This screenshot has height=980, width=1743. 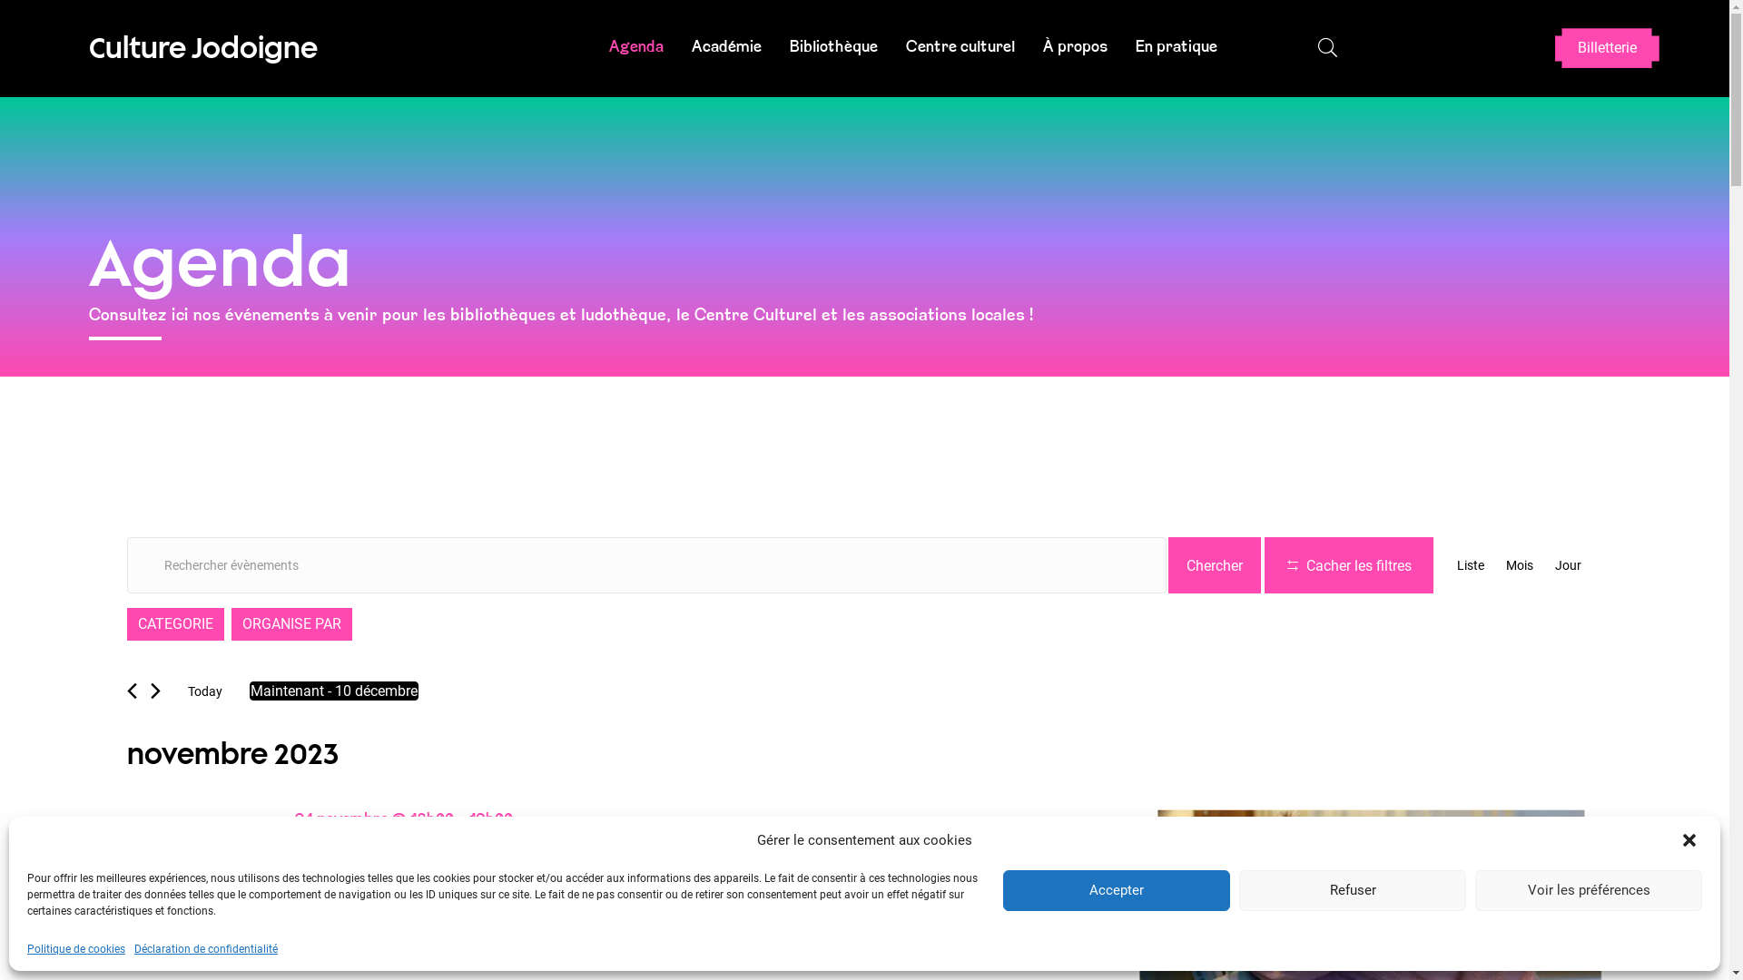 I want to click on Today, so click(x=205, y=691).